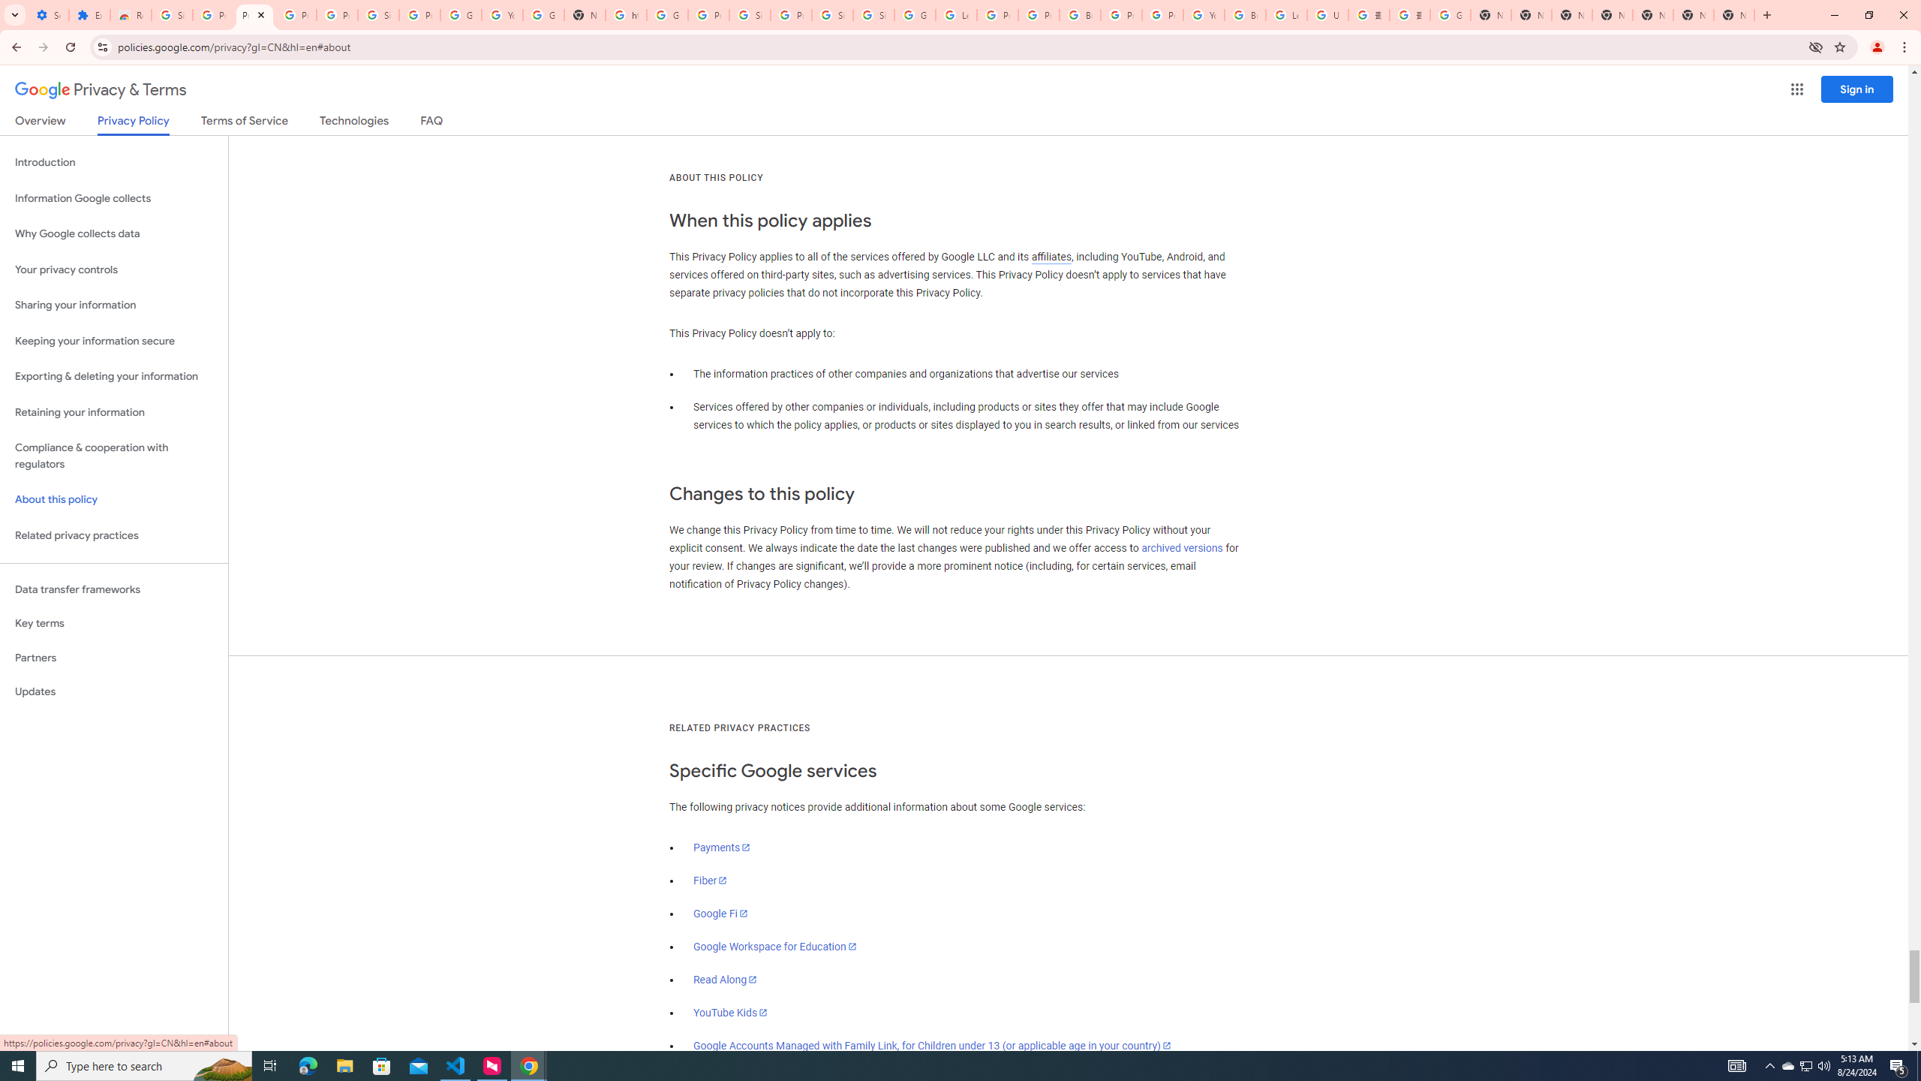 The height and width of the screenshot is (1081, 1921). What do you see at coordinates (114, 305) in the screenshot?
I see `Sharing your information` at bounding box center [114, 305].